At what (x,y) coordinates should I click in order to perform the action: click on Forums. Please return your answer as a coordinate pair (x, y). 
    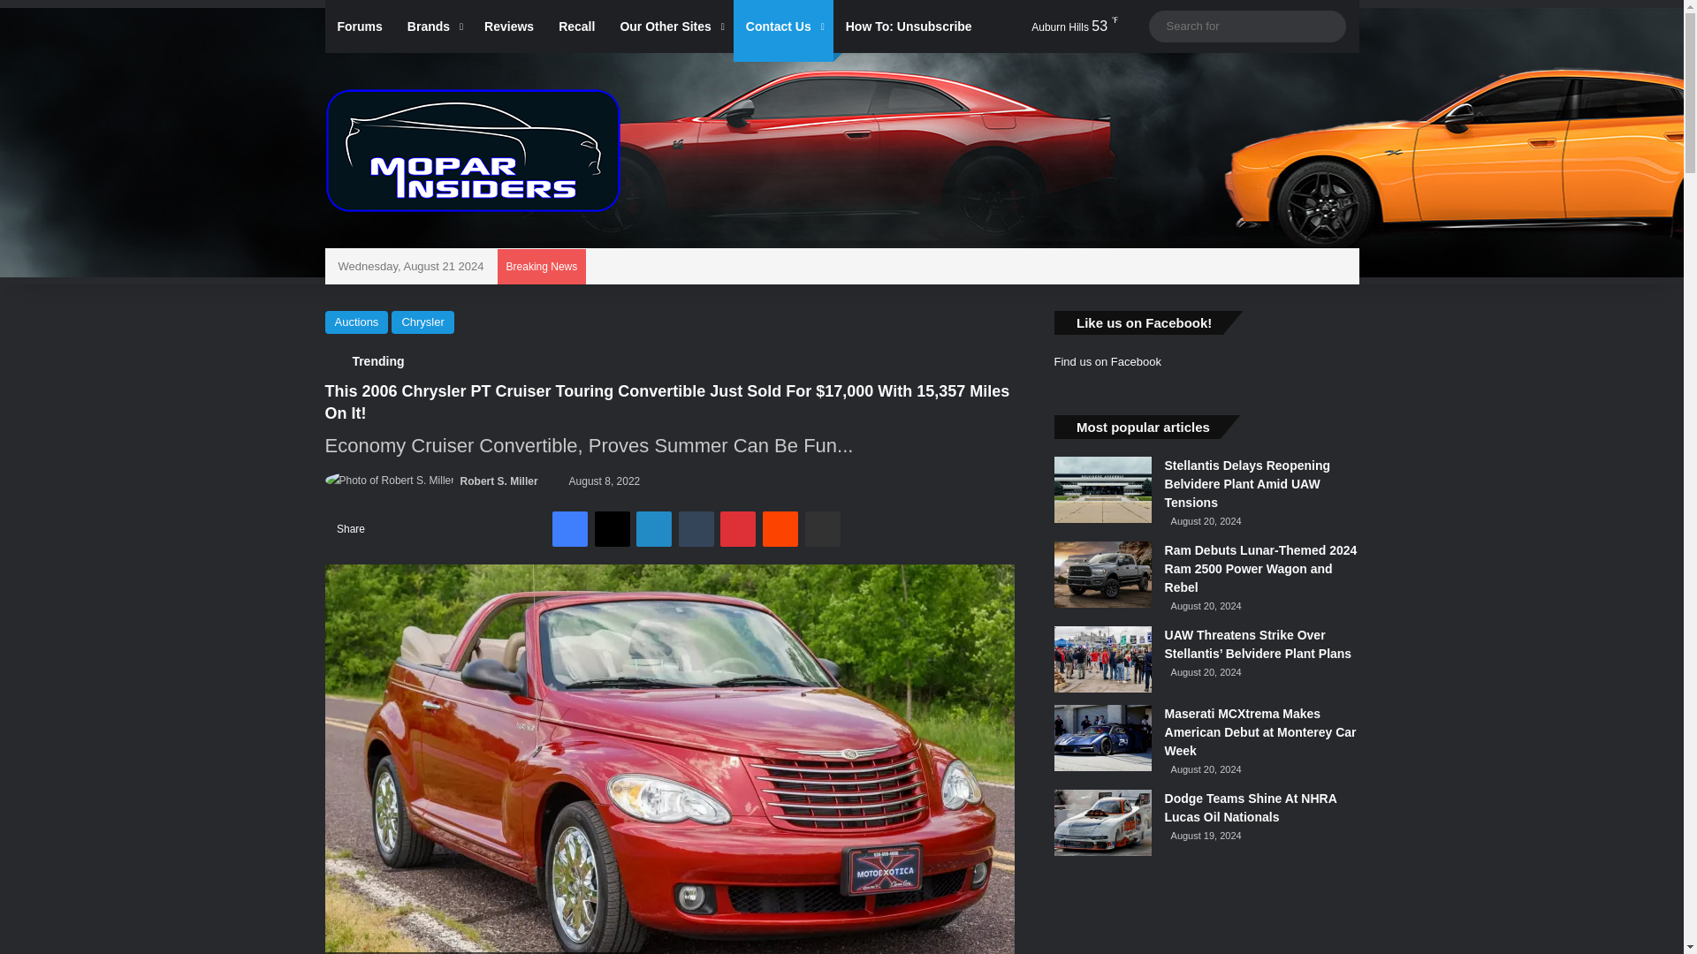
    Looking at the image, I should click on (361, 26).